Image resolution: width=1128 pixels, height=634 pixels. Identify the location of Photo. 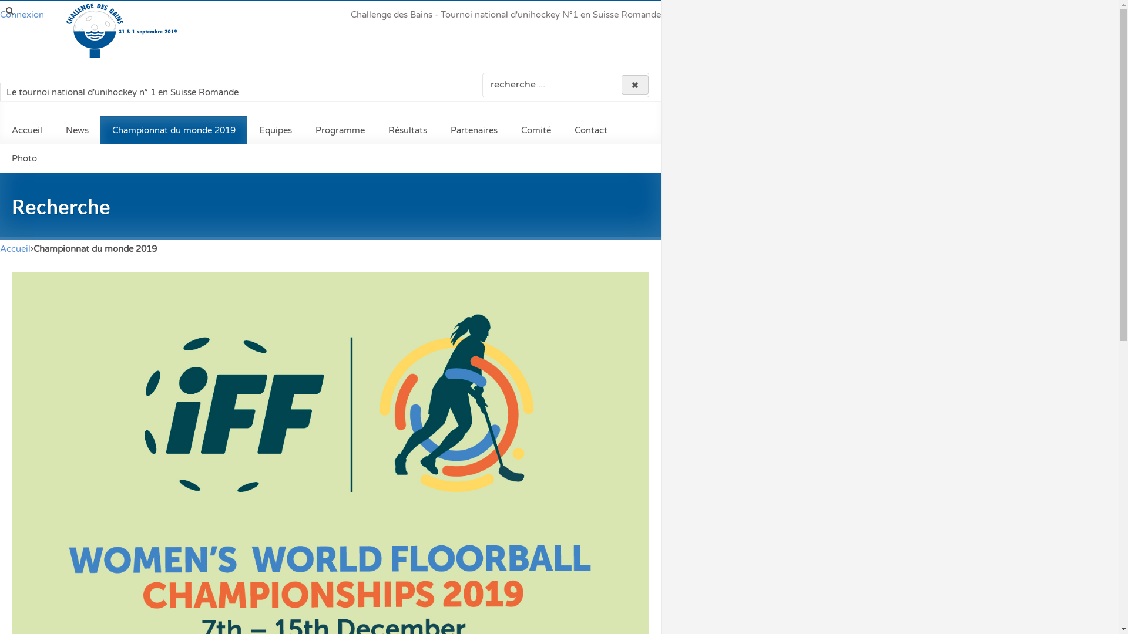
(25, 158).